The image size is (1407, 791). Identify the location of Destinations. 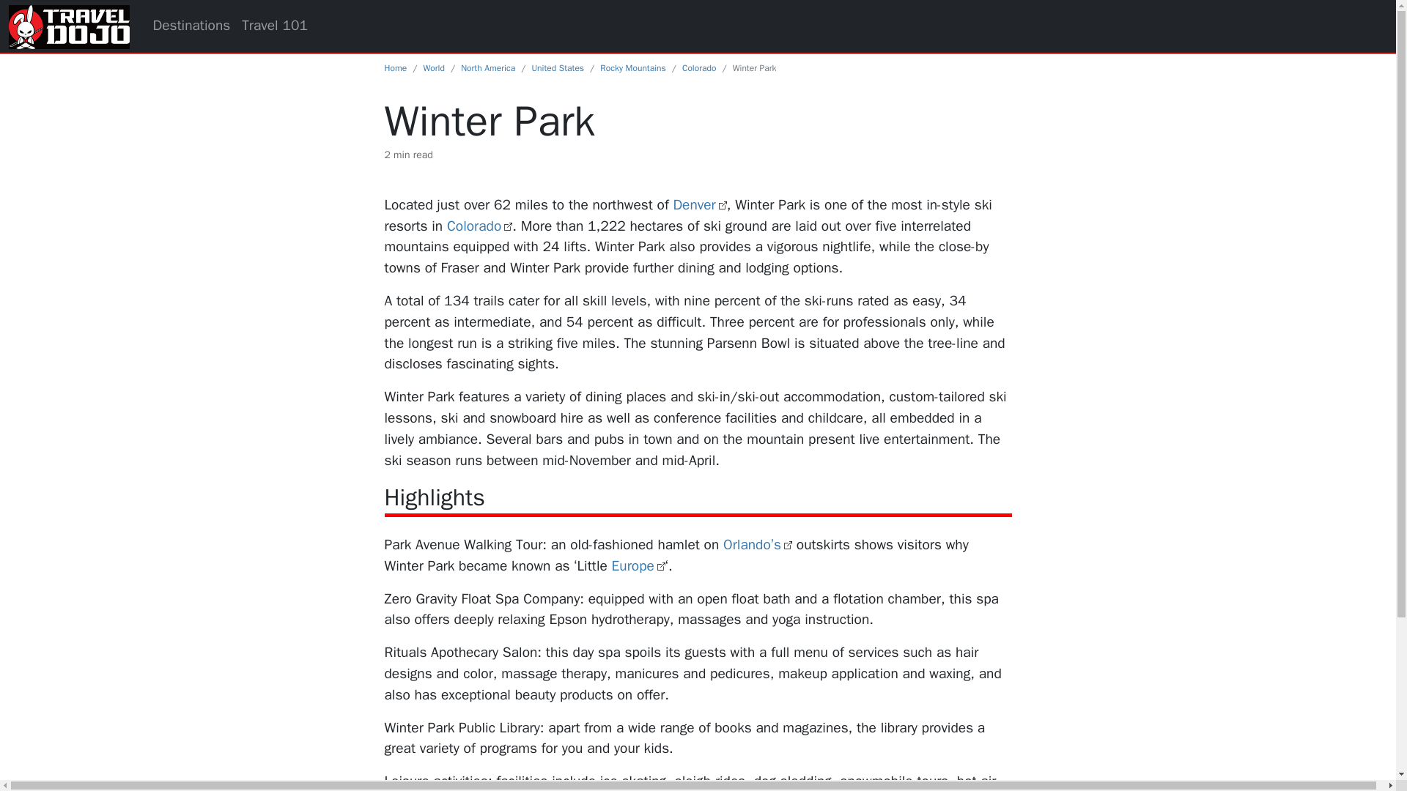
(191, 26).